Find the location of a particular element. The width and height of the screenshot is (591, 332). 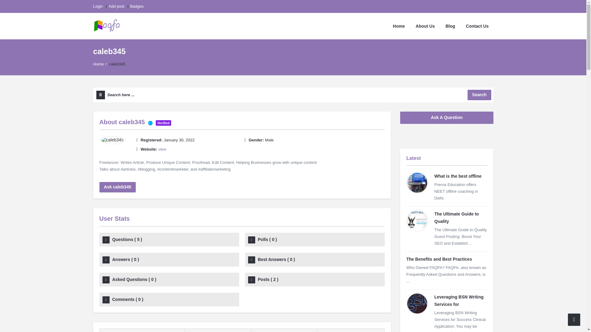

The Benefits and Best Practices of FAQFA is located at coordinates (439, 259).